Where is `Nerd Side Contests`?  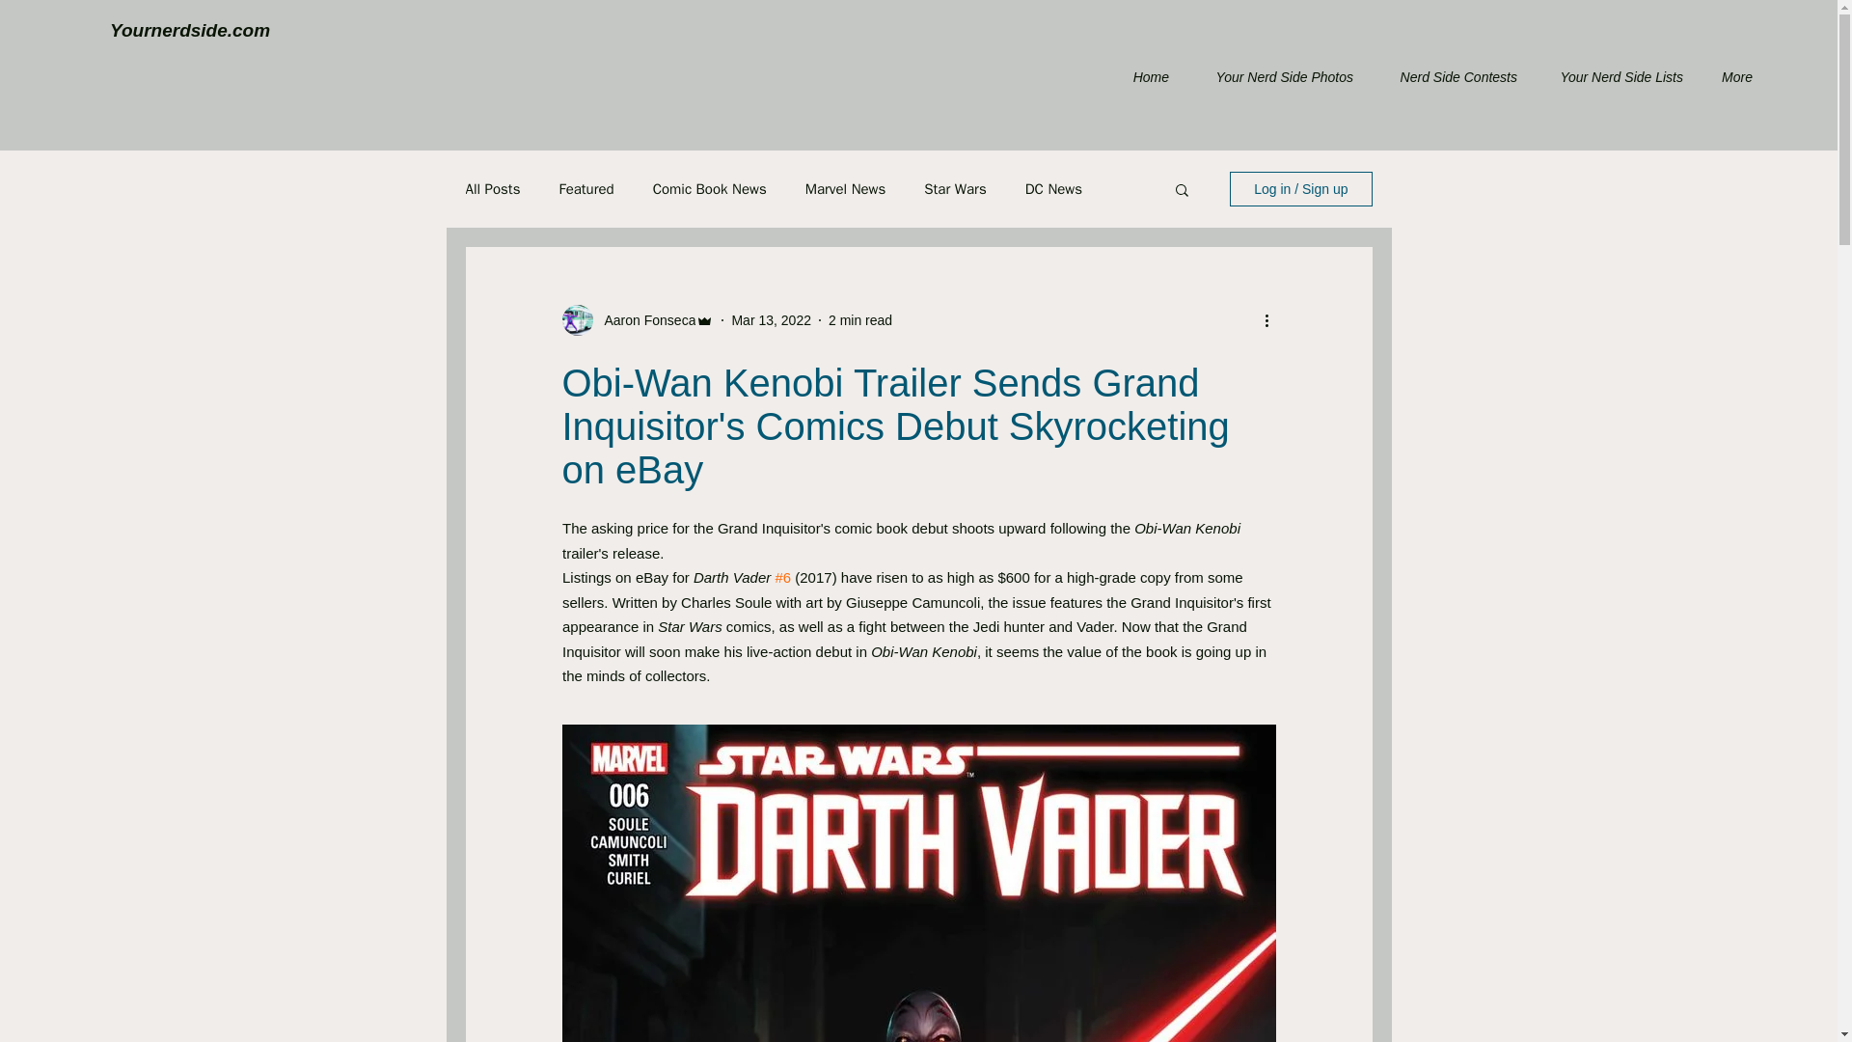 Nerd Side Contests is located at coordinates (1449, 77).